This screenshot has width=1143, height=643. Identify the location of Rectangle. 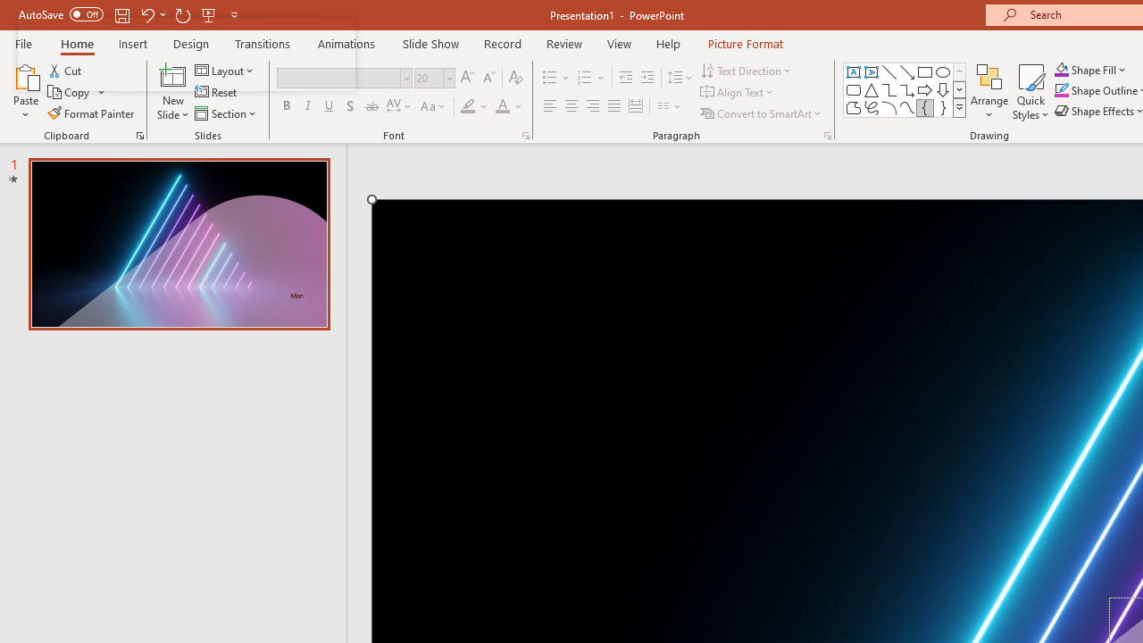
(925, 71).